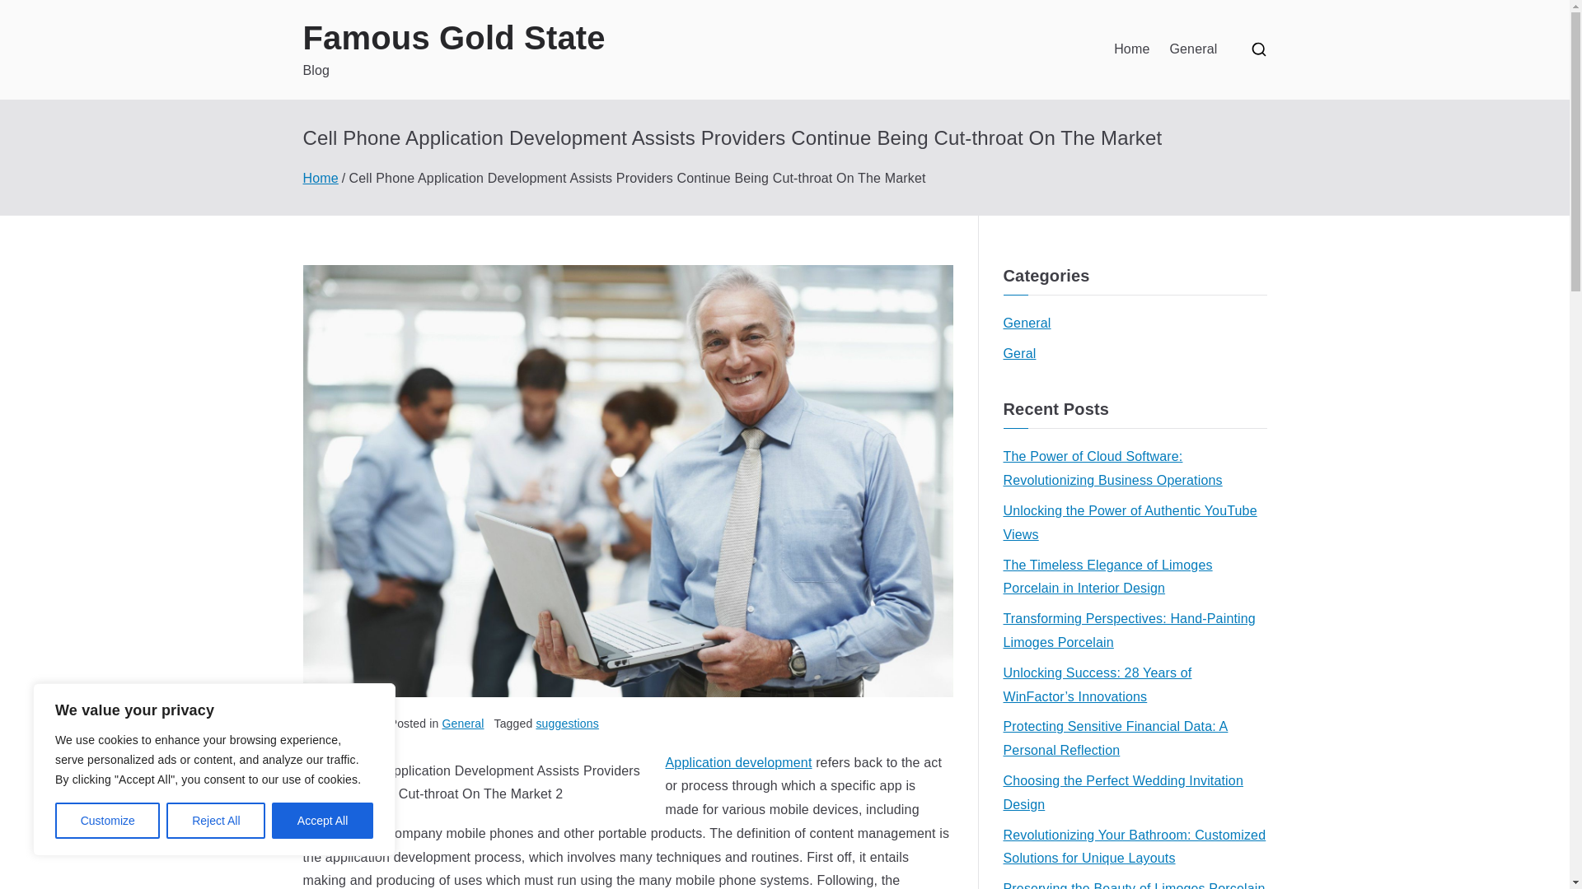 Image resolution: width=1582 pixels, height=889 pixels. I want to click on Home, so click(1131, 49).